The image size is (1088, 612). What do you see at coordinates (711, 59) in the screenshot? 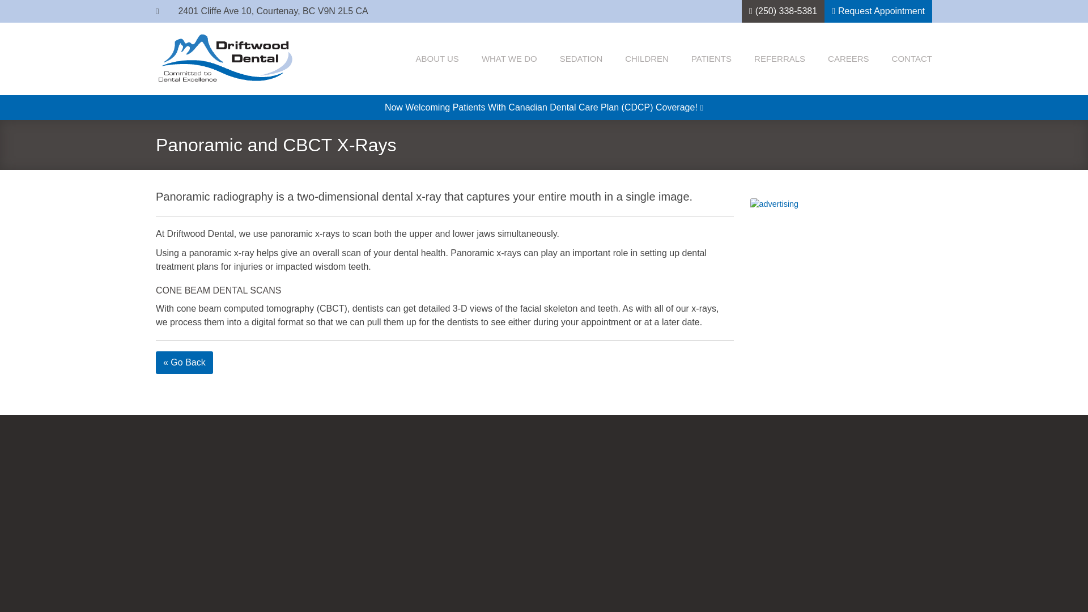
I see `PATIENTS` at bounding box center [711, 59].